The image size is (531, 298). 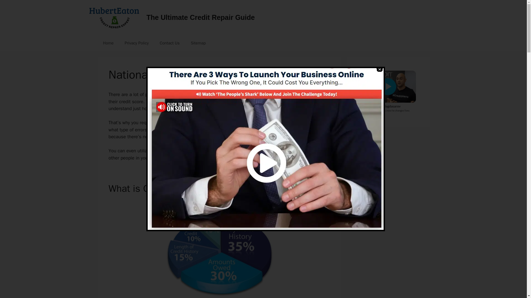 I want to click on The Ultimate Credit Repair Guide, so click(x=201, y=17).